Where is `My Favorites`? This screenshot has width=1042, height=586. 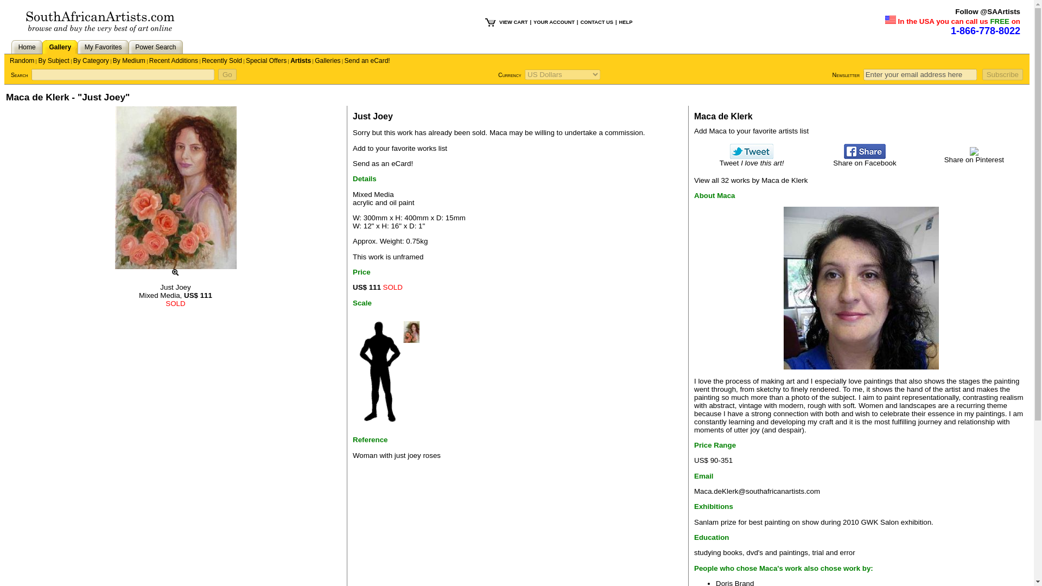 My Favorites is located at coordinates (103, 47).